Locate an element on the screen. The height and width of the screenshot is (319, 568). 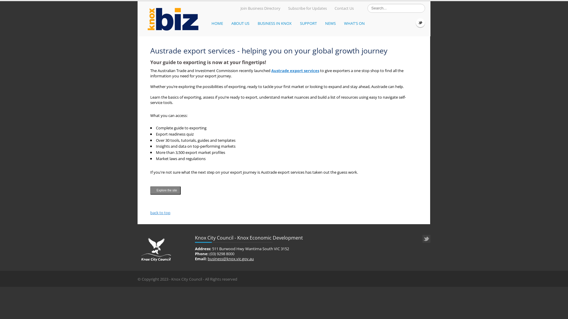
Contact Us is located at coordinates (343, 8).